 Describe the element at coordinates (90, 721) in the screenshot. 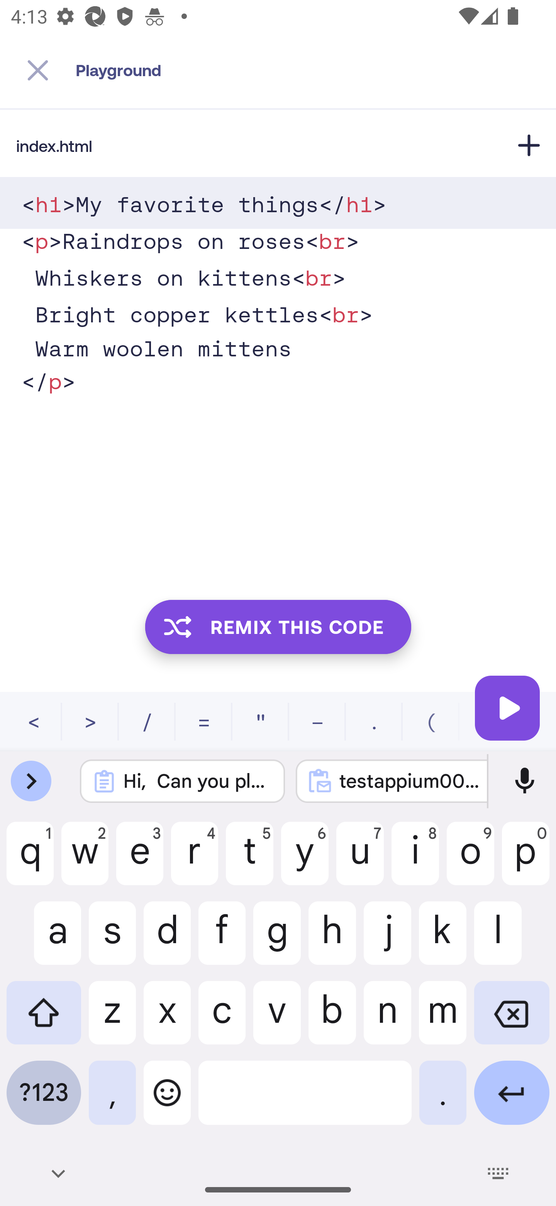

I see `>` at that location.